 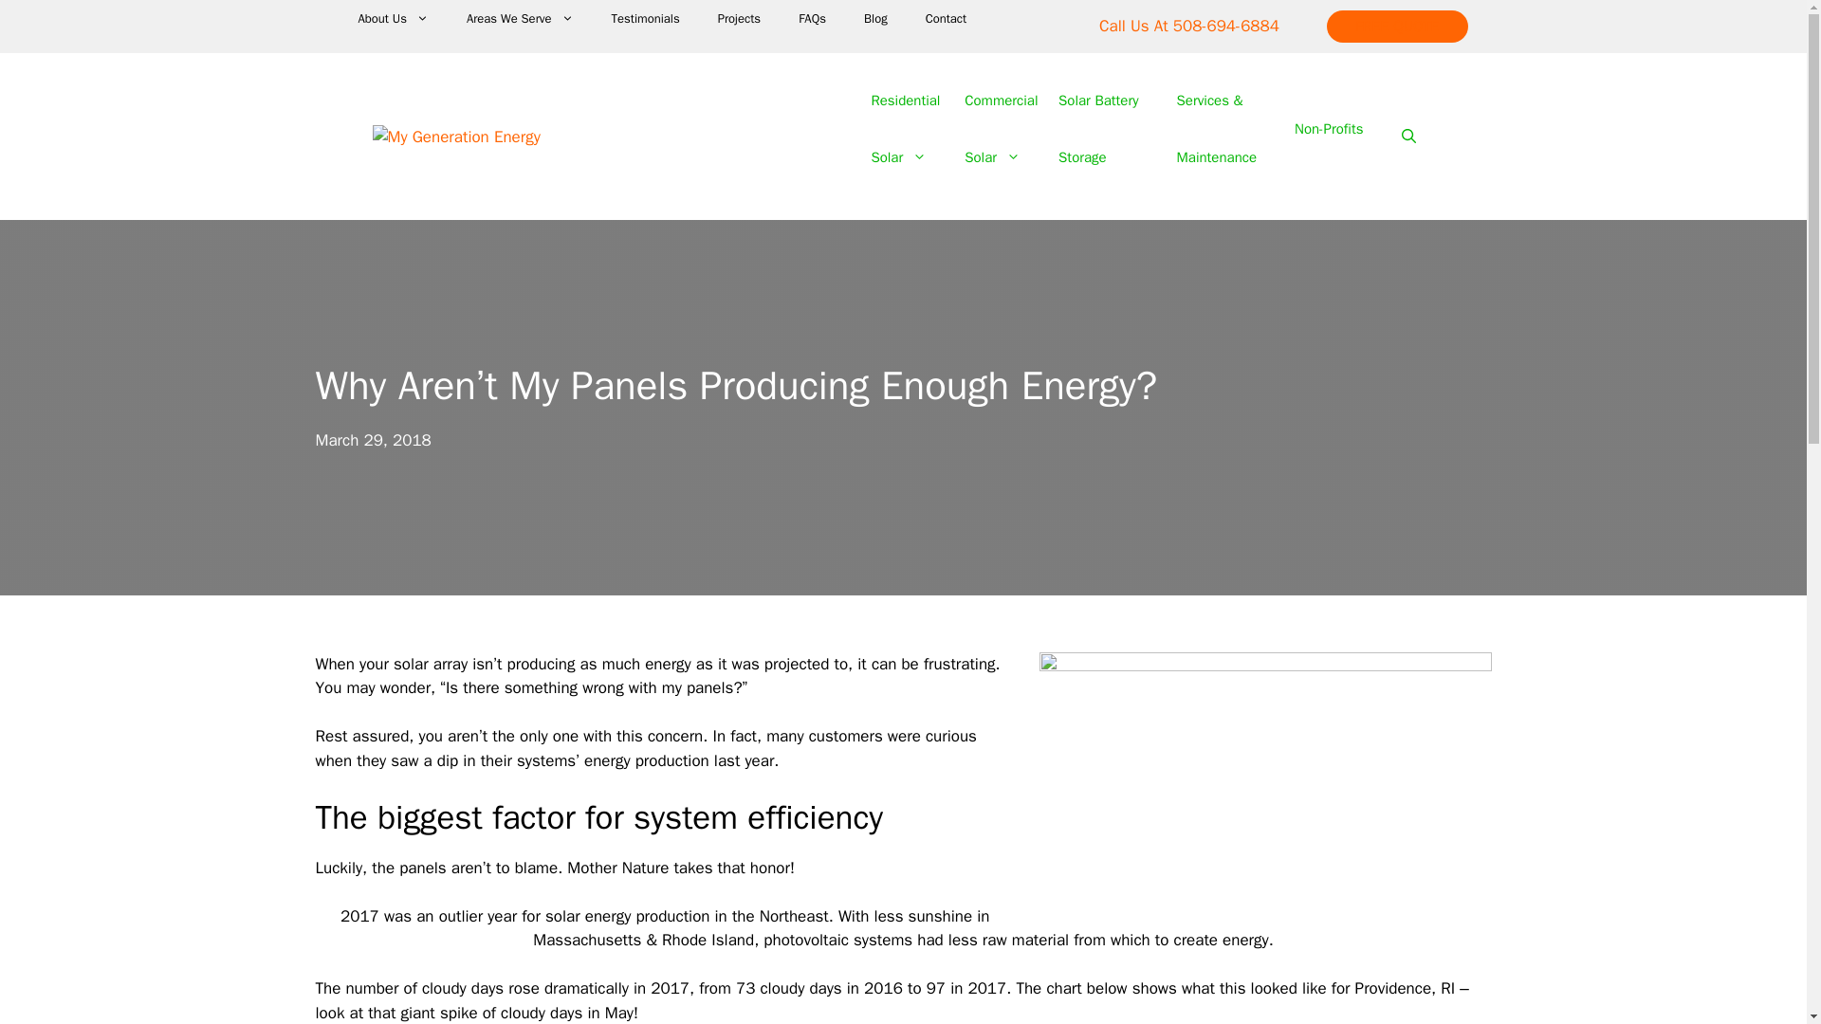 What do you see at coordinates (739, 19) in the screenshot?
I see `Projects` at bounding box center [739, 19].